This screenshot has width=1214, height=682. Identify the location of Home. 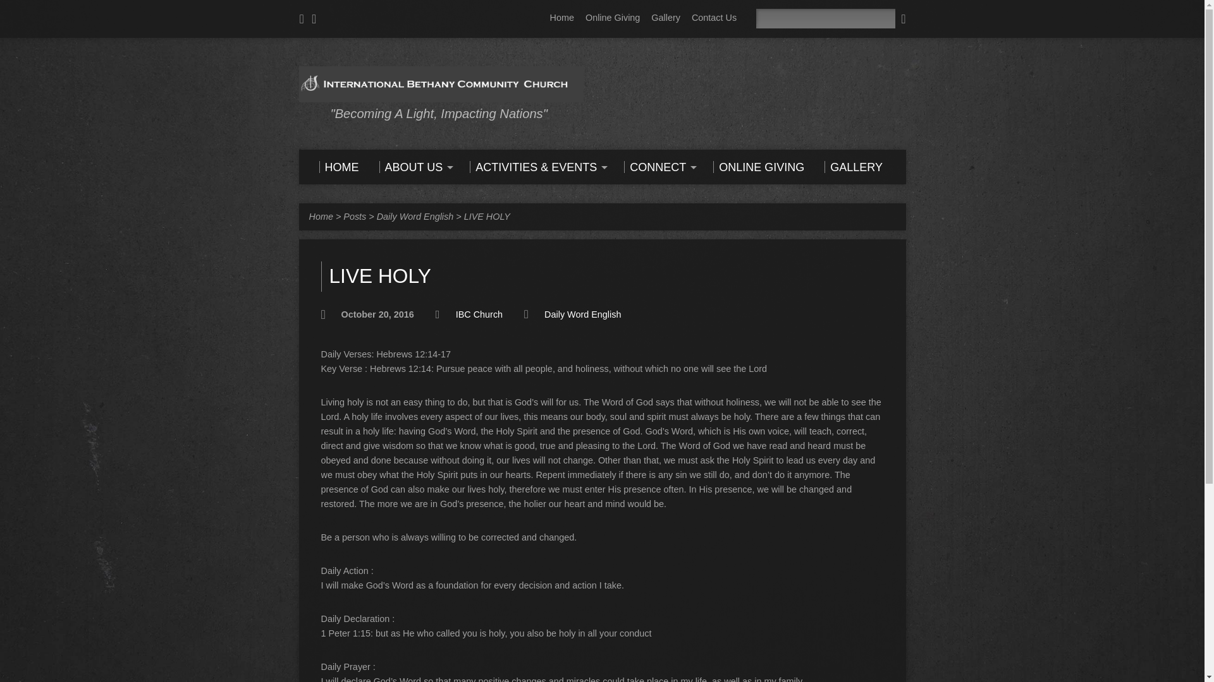
(561, 18).